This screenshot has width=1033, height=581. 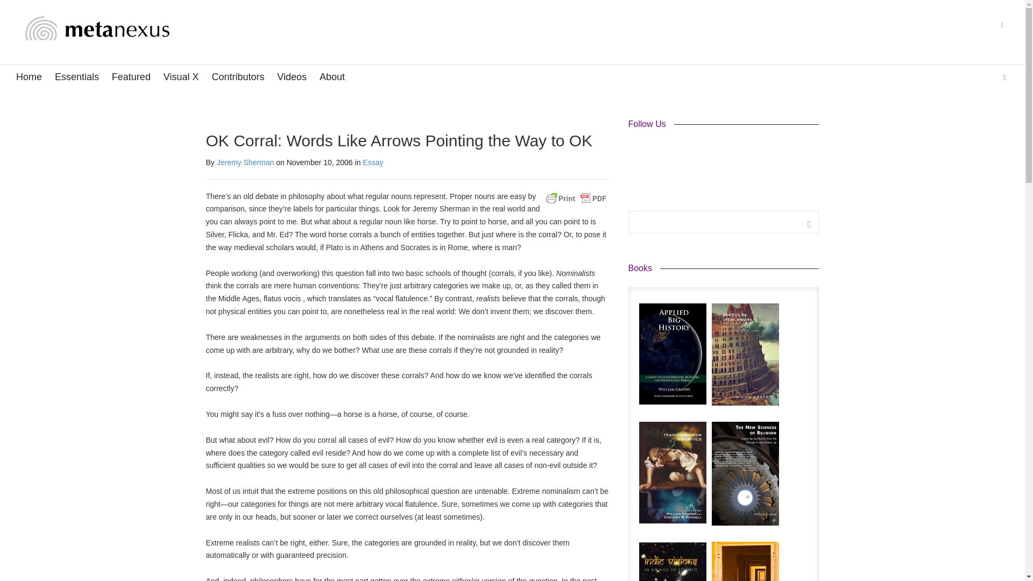 I want to click on Twitter, so click(x=655, y=152).